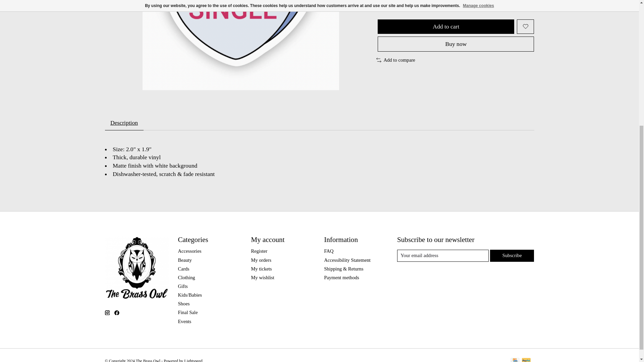 The image size is (644, 362). Describe the element at coordinates (329, 251) in the screenshot. I see `FAQ` at that location.